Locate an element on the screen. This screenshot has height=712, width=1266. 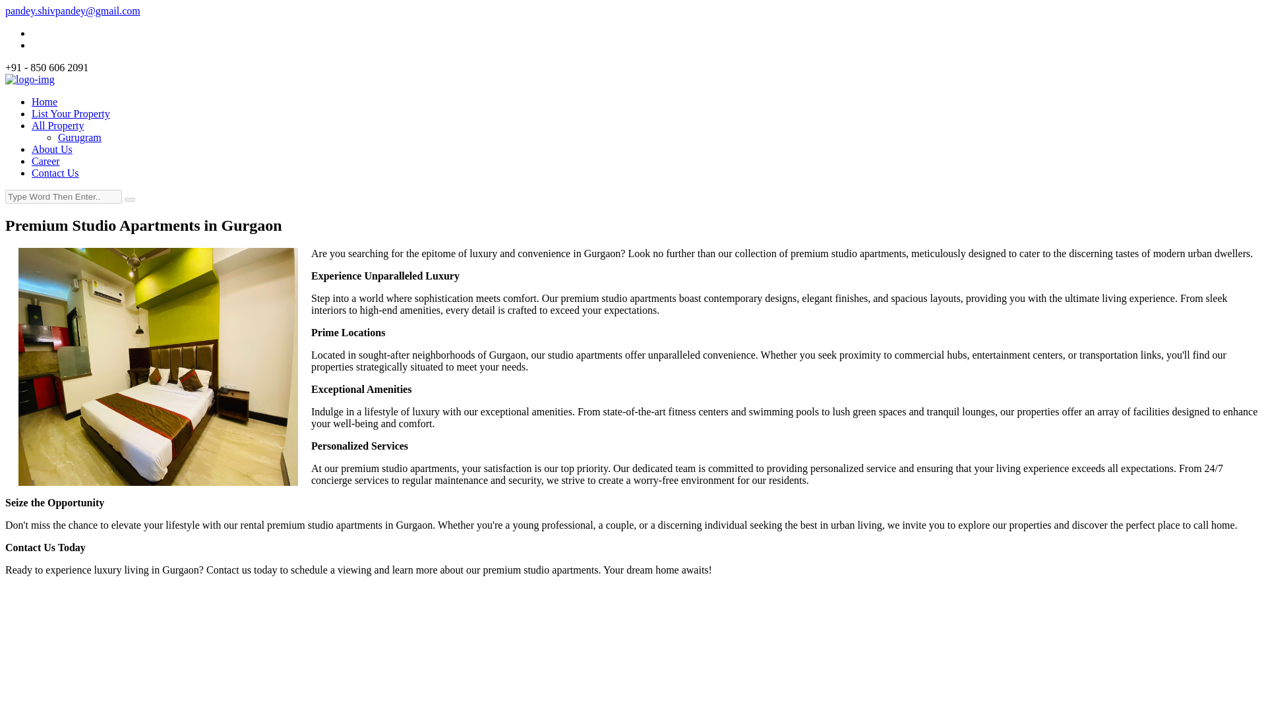
Home is located at coordinates (44, 102).